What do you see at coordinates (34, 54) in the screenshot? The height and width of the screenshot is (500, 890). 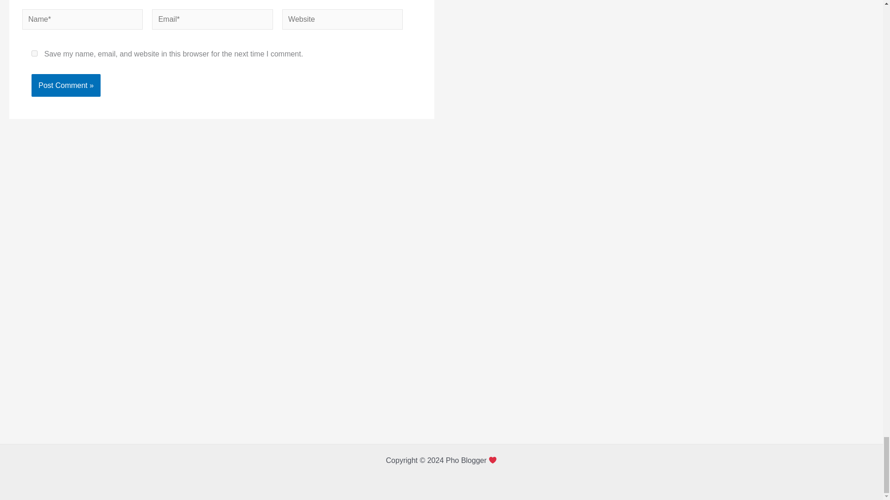 I see `yes` at bounding box center [34, 54].